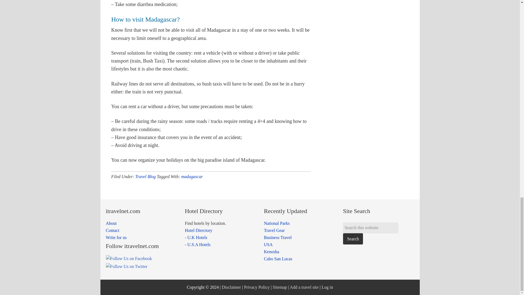  What do you see at coordinates (353, 239) in the screenshot?
I see `Search` at bounding box center [353, 239].